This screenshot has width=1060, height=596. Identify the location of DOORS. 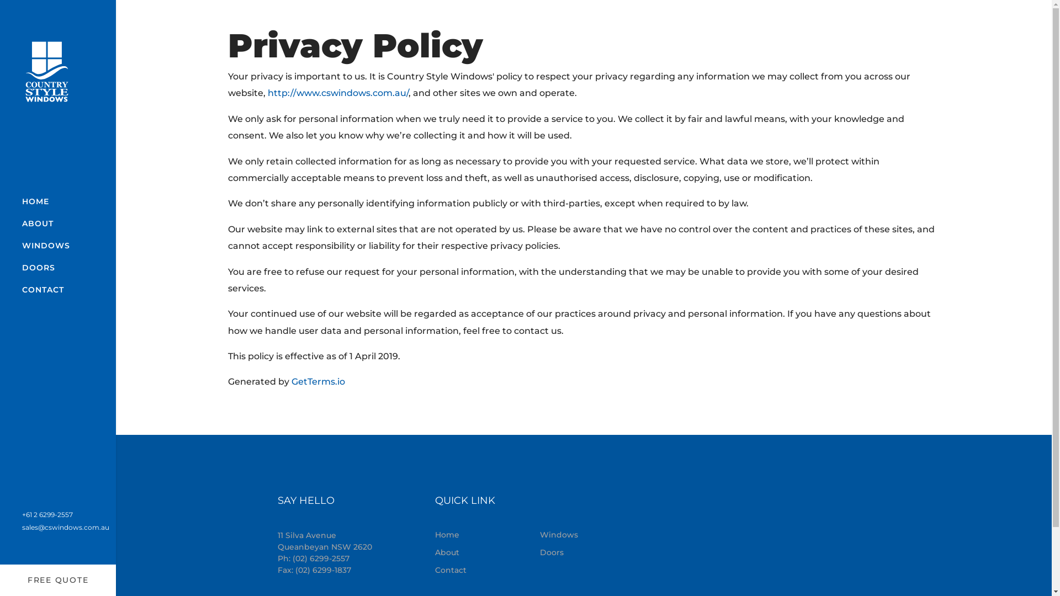
(39, 268).